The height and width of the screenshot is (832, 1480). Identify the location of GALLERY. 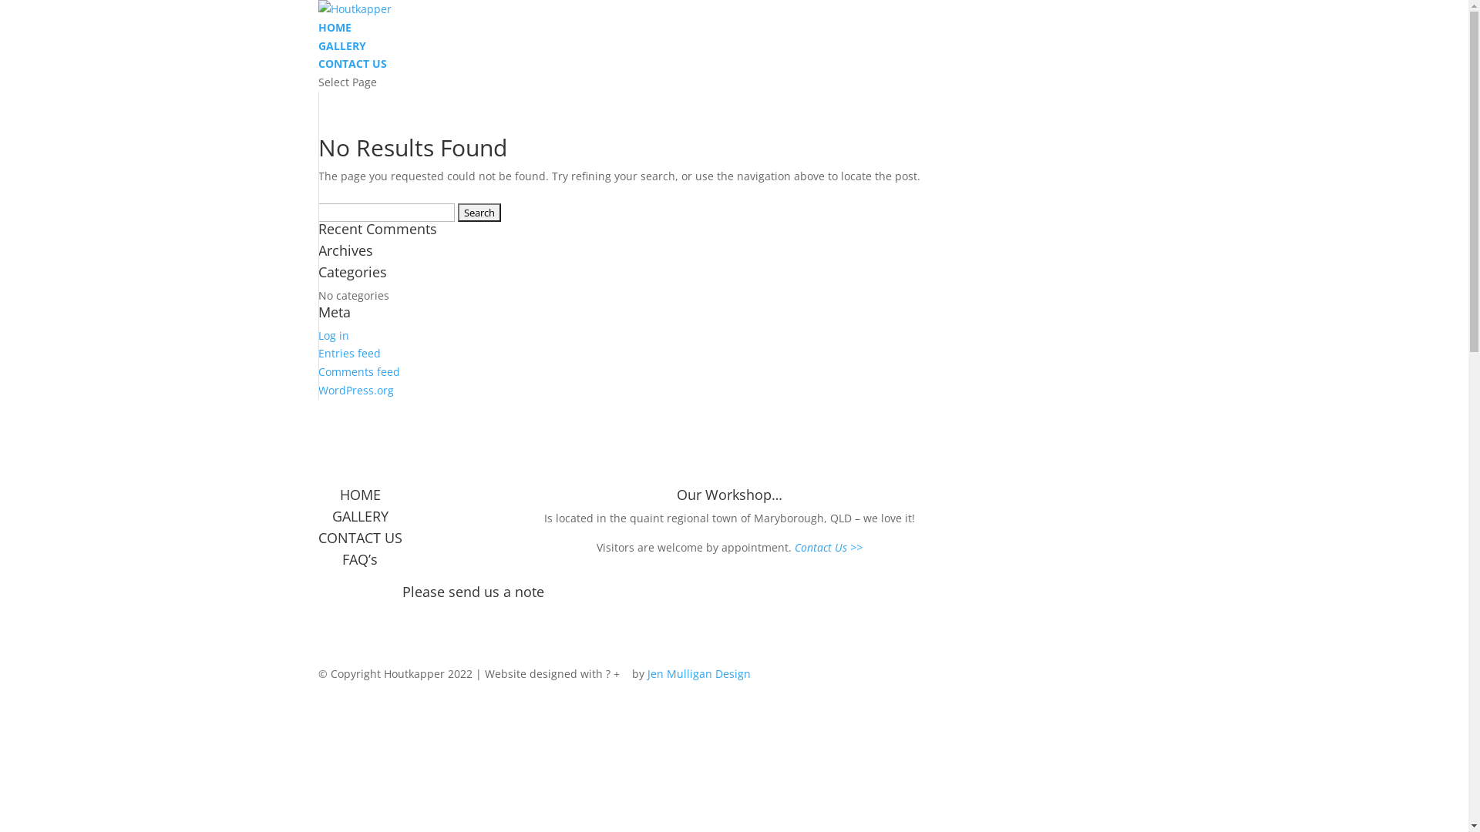
(341, 46).